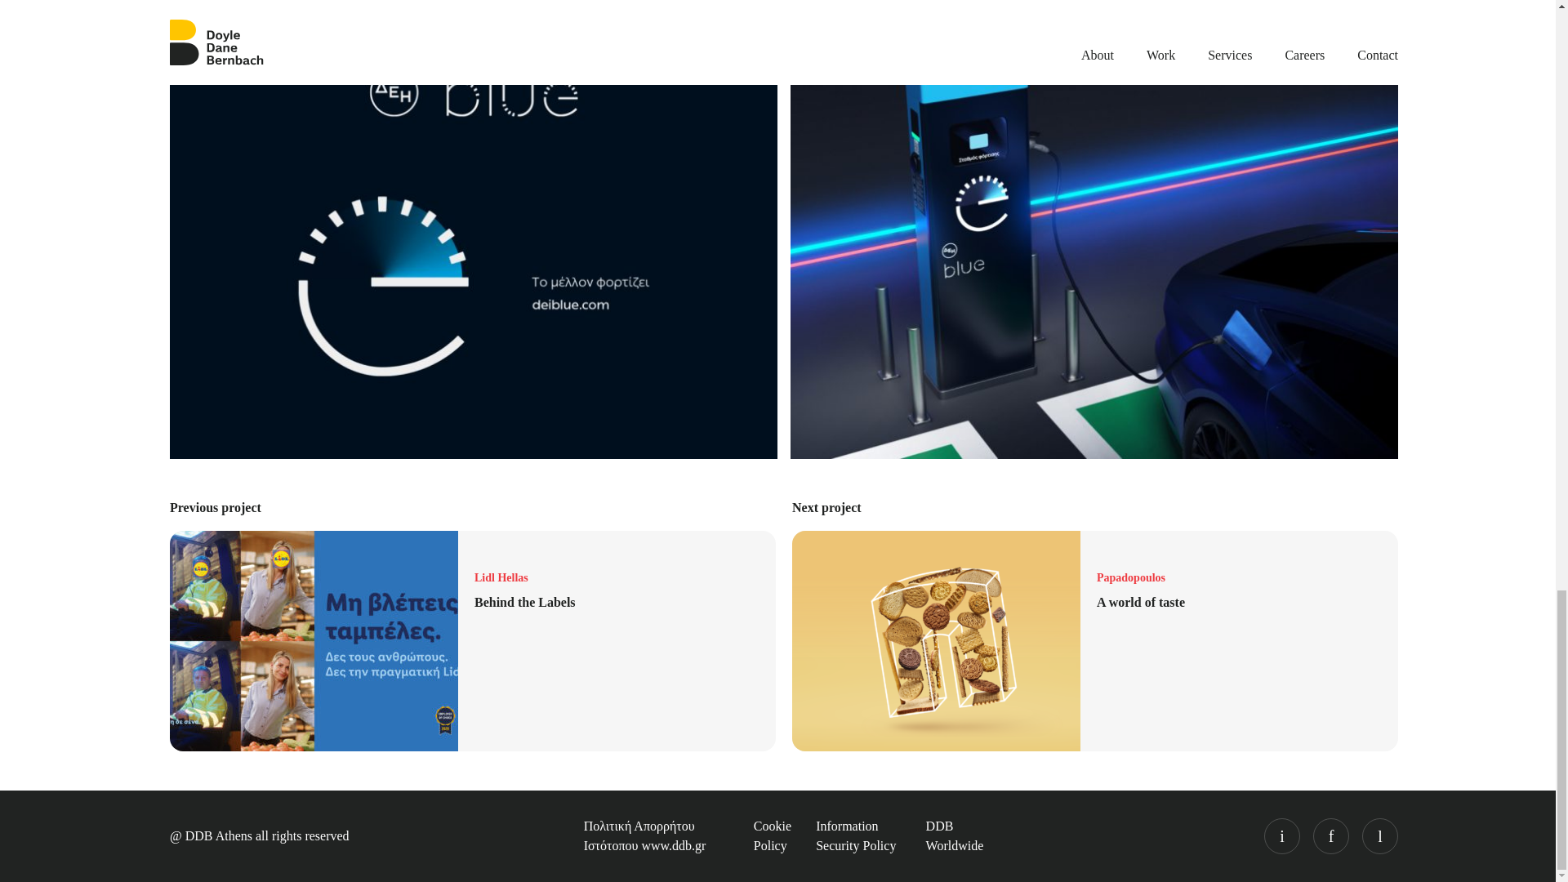 This screenshot has height=882, width=1568. I want to click on i, so click(955, 836).